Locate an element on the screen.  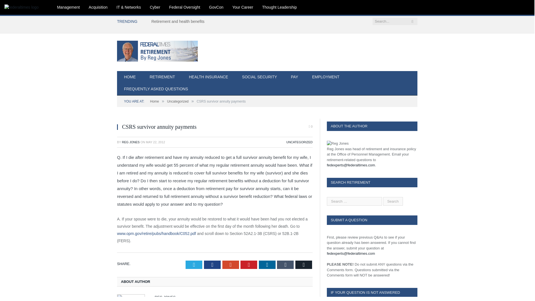
Uncategorized is located at coordinates (177, 101).